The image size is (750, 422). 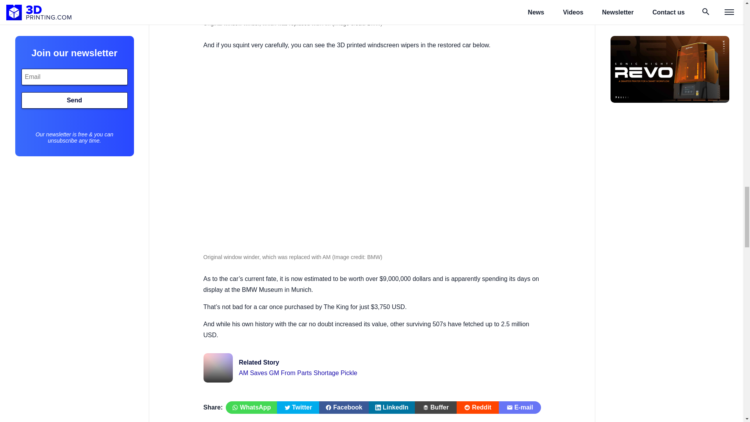 I want to click on E-mail, so click(x=298, y=408).